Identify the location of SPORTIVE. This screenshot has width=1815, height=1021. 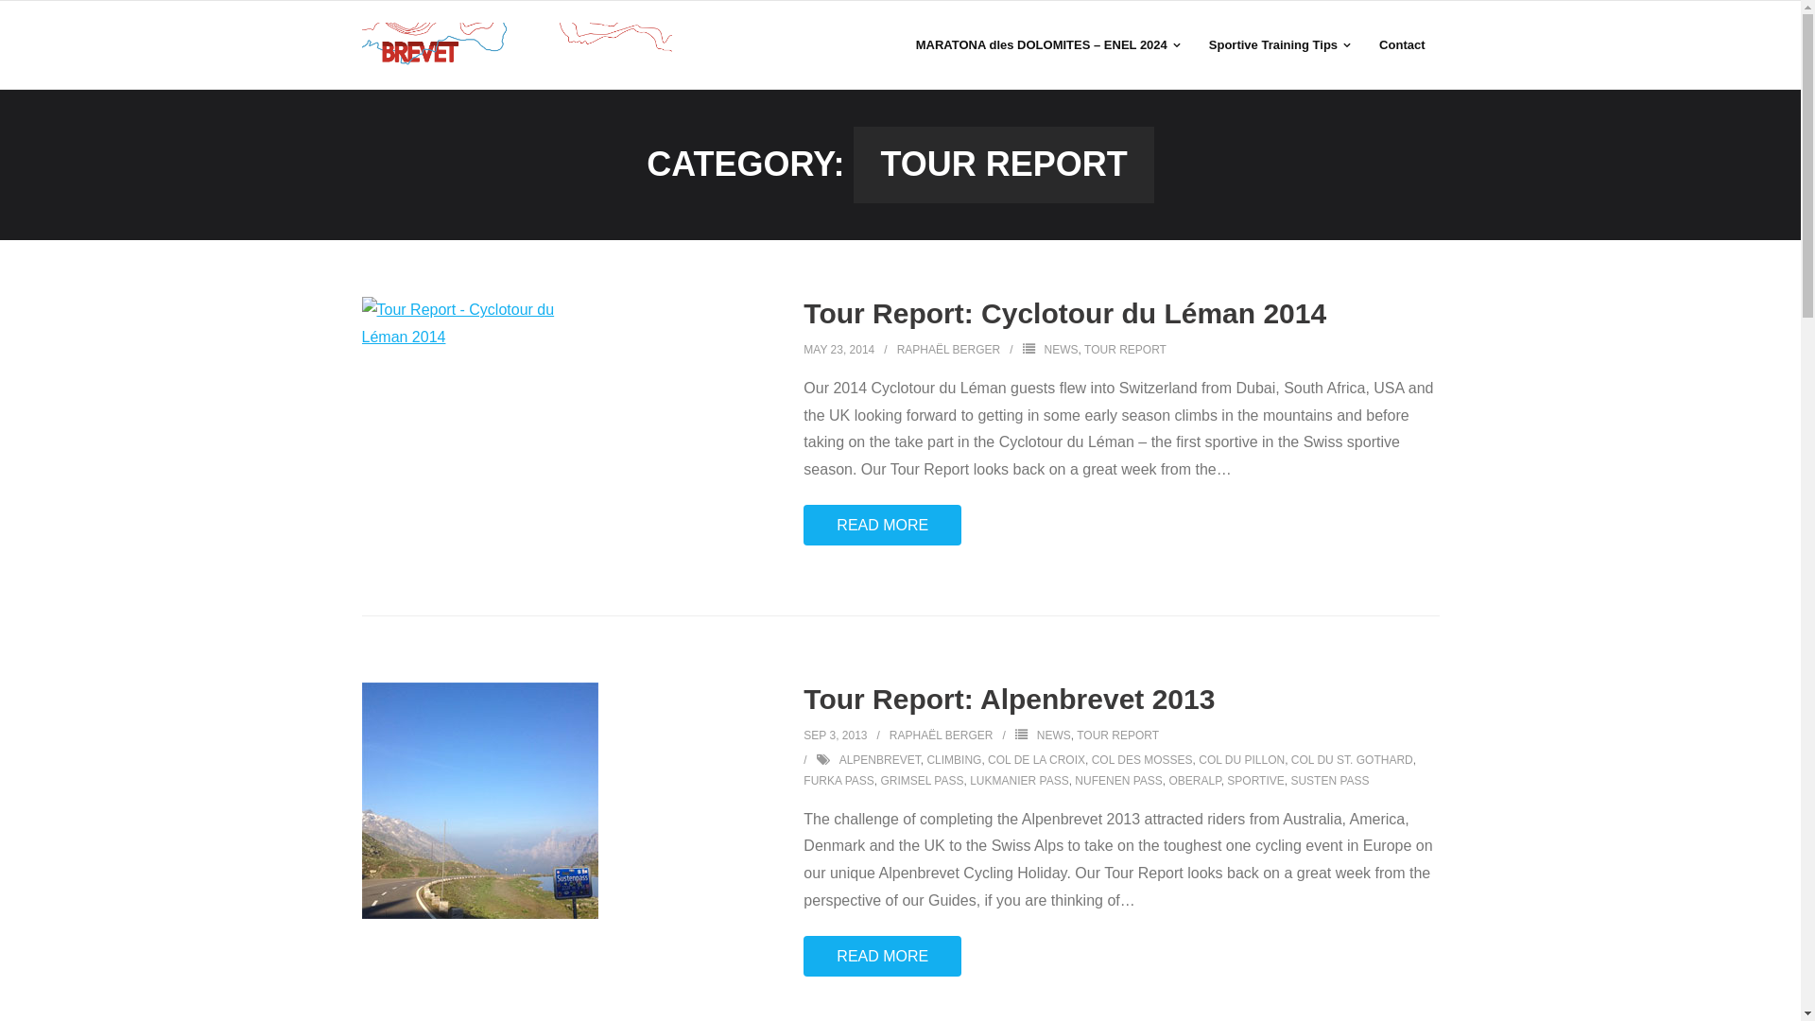
(1255, 781).